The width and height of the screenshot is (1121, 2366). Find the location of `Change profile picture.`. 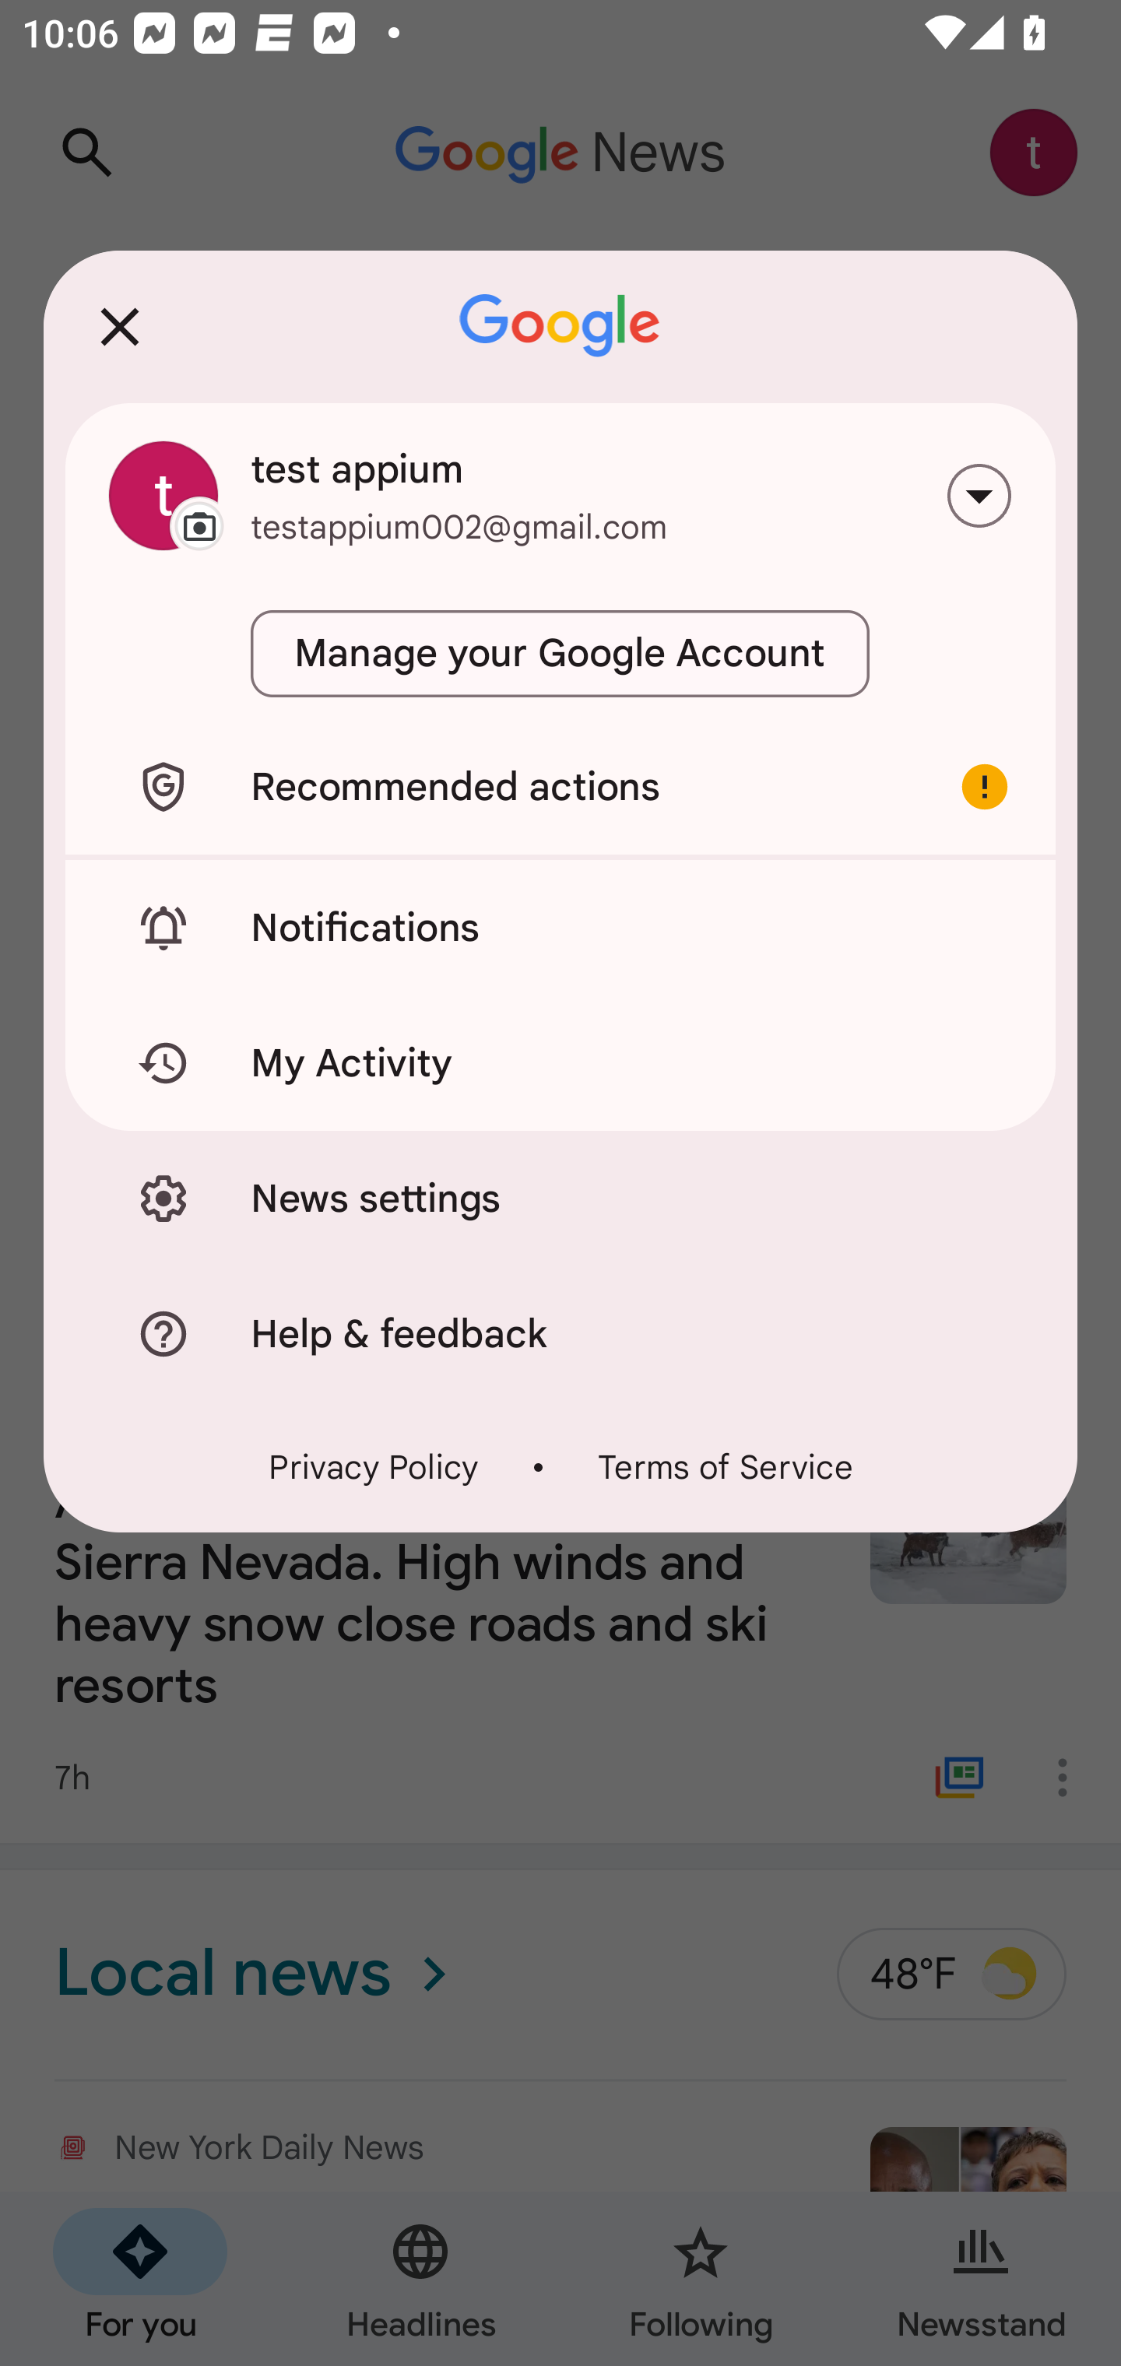

Change profile picture. is located at coordinates (163, 495).